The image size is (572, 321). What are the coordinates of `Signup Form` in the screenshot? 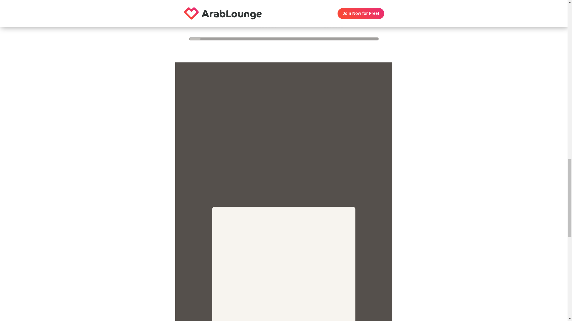 It's located at (284, 264).